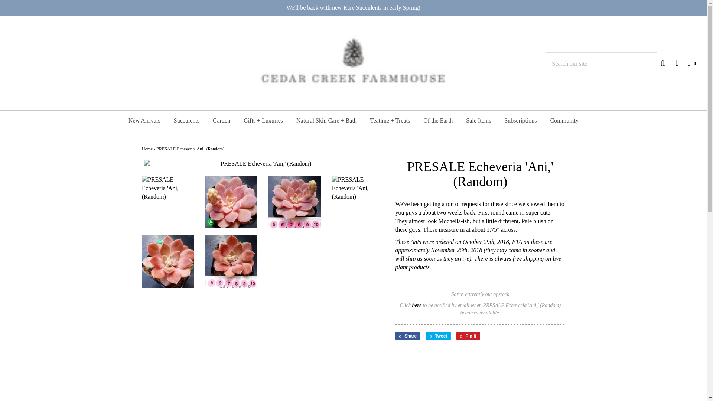 This screenshot has height=401, width=713. Describe the element at coordinates (186, 120) in the screenshot. I see `Succulents` at that location.